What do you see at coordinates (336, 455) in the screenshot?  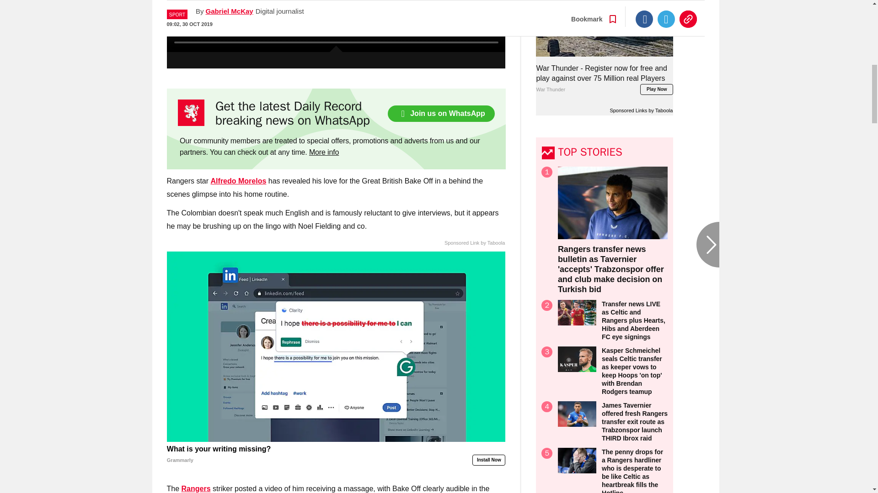 I see `What is your writing missing?` at bounding box center [336, 455].